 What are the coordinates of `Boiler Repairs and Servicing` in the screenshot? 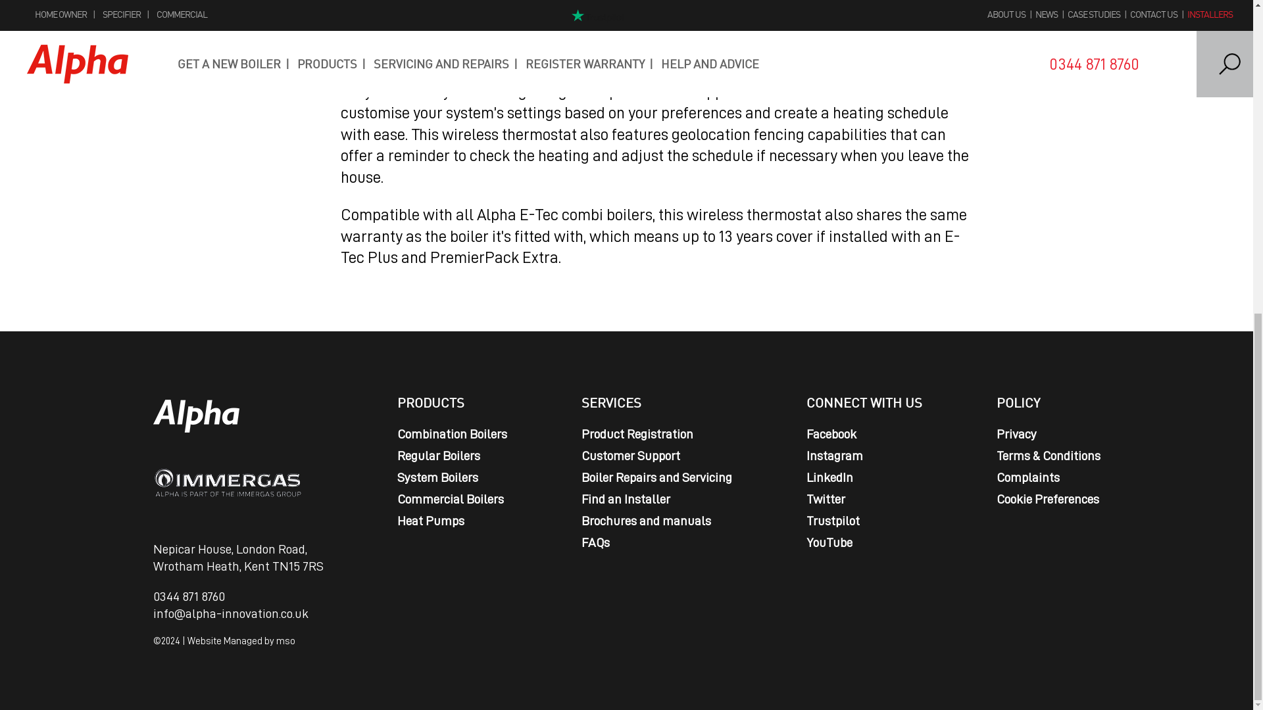 It's located at (656, 476).